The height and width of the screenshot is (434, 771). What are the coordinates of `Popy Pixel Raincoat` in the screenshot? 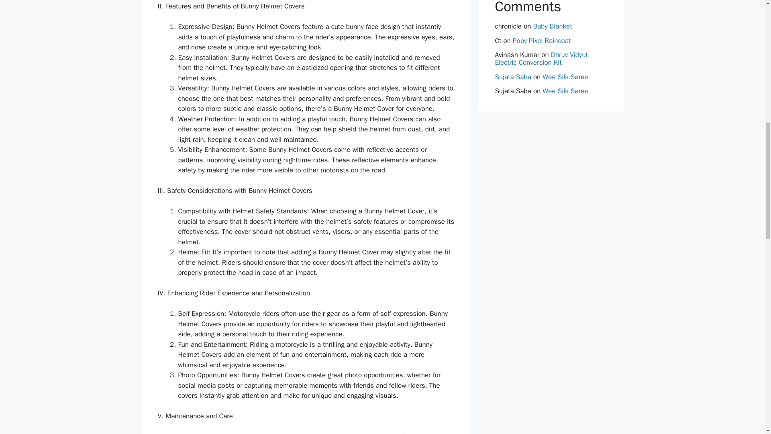 It's located at (541, 41).